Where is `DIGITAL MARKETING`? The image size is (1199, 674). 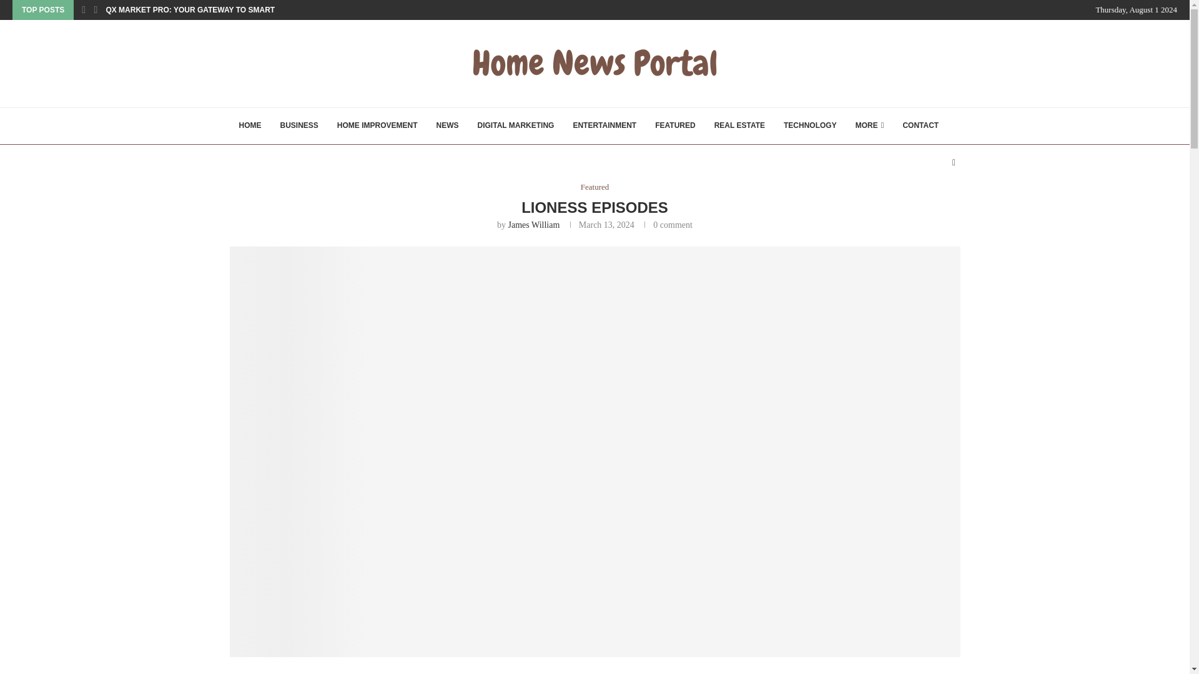 DIGITAL MARKETING is located at coordinates (516, 126).